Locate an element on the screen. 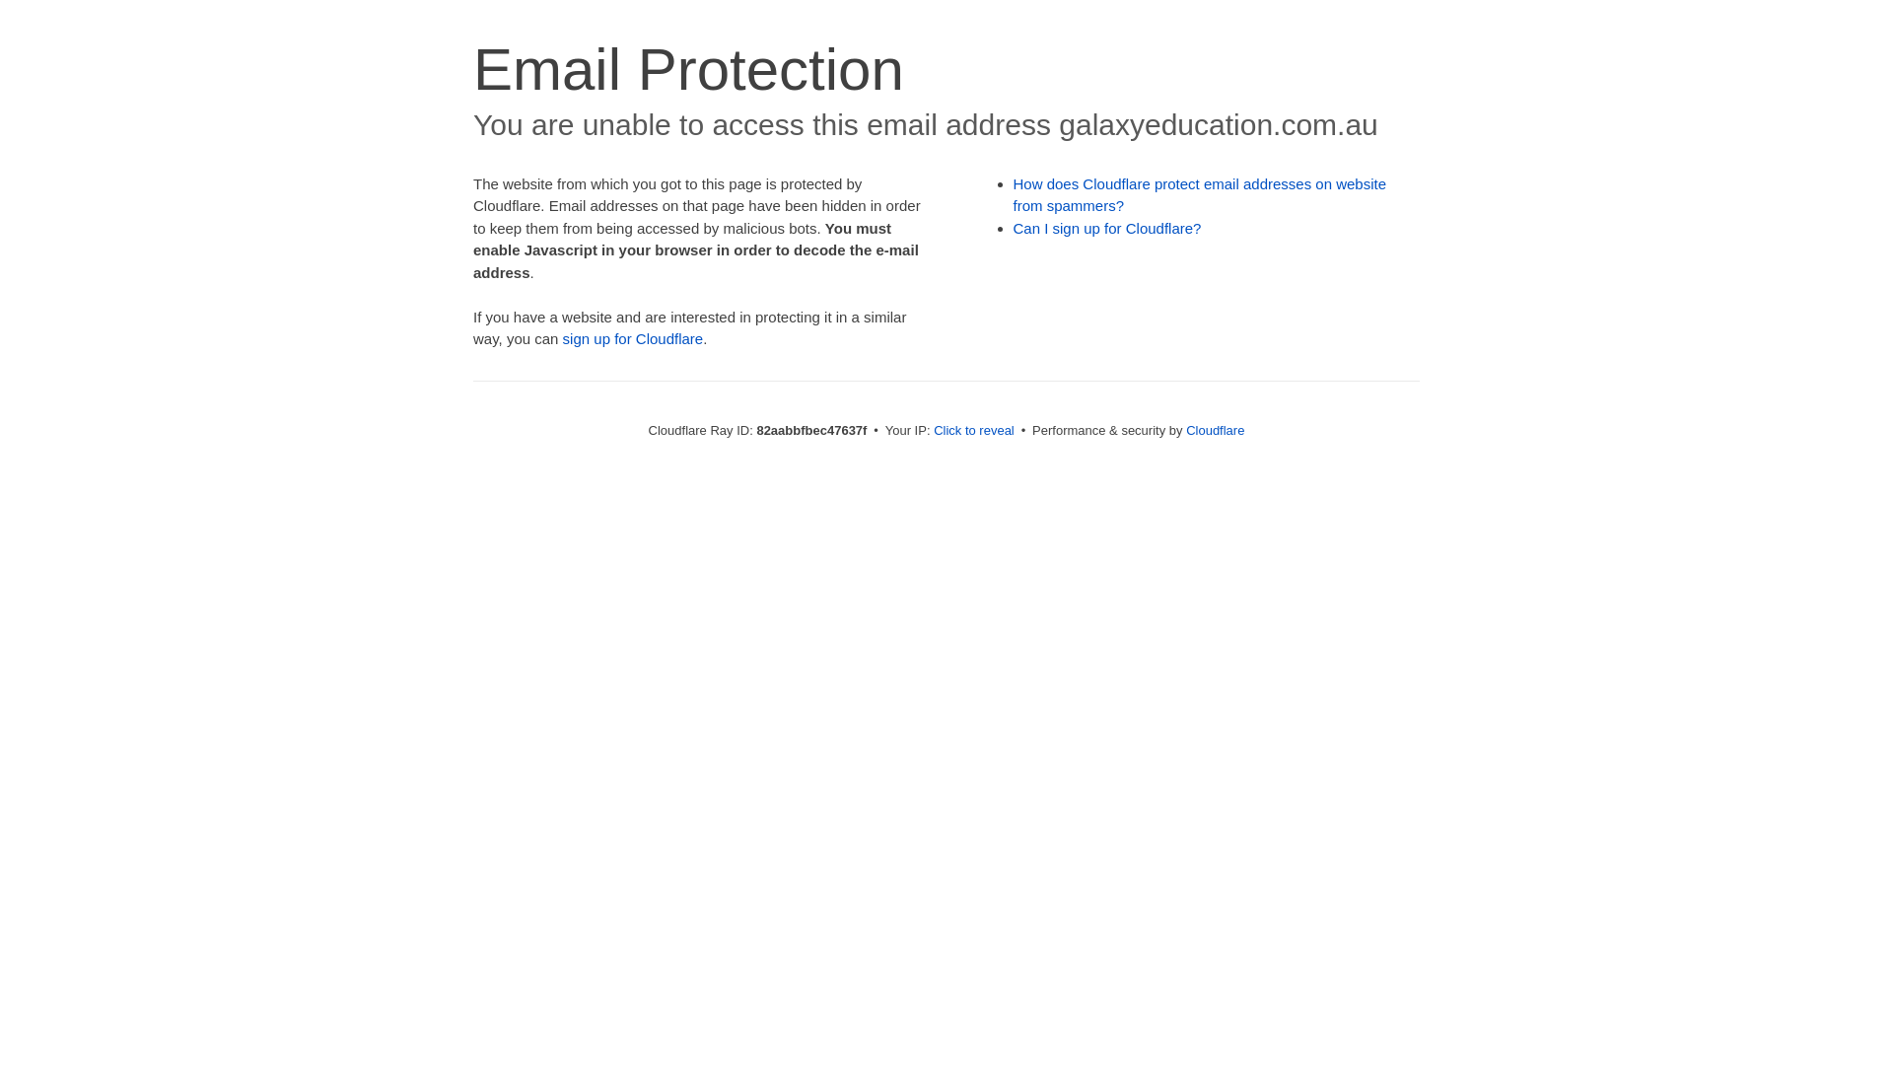 The image size is (1893, 1065). sign up for Cloudflare is located at coordinates (633, 339).